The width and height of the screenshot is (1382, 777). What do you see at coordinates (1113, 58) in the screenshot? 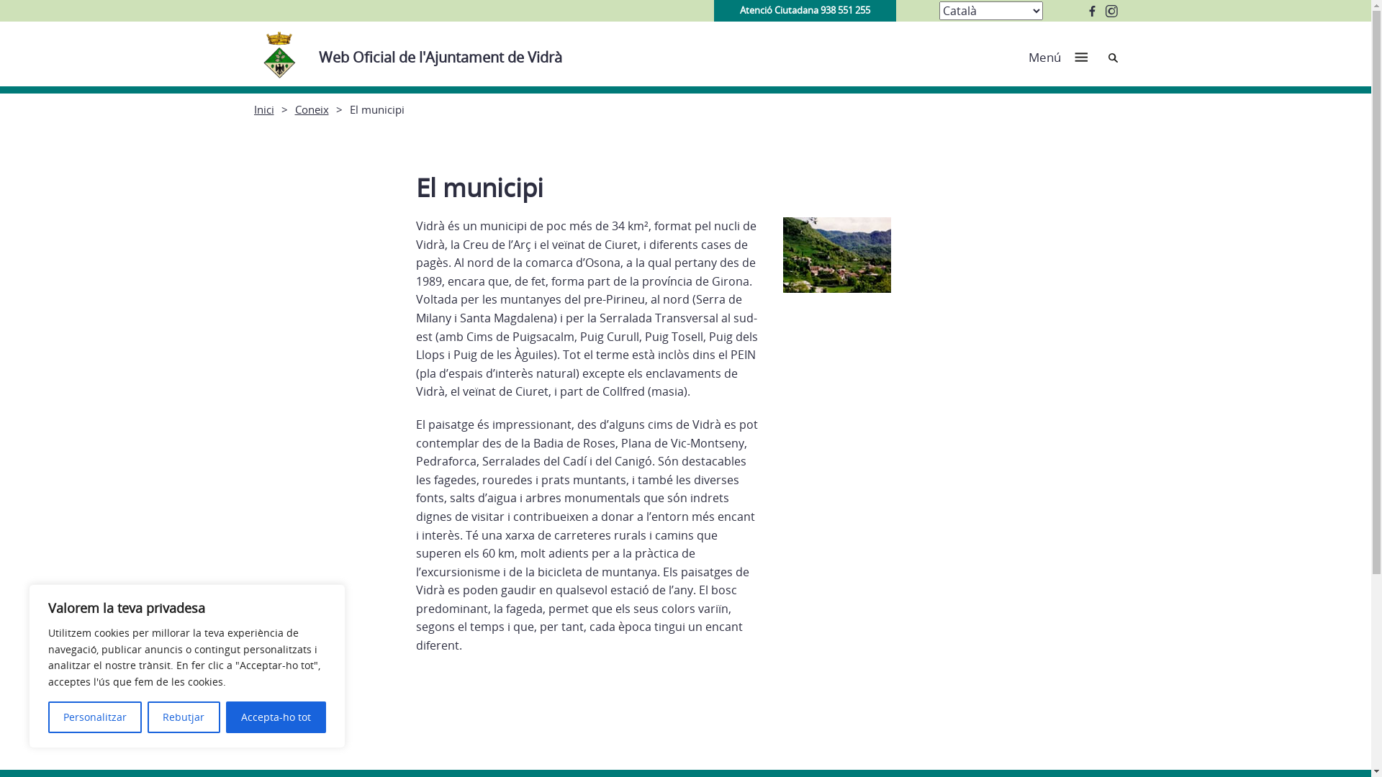
I see `Cerca` at bounding box center [1113, 58].